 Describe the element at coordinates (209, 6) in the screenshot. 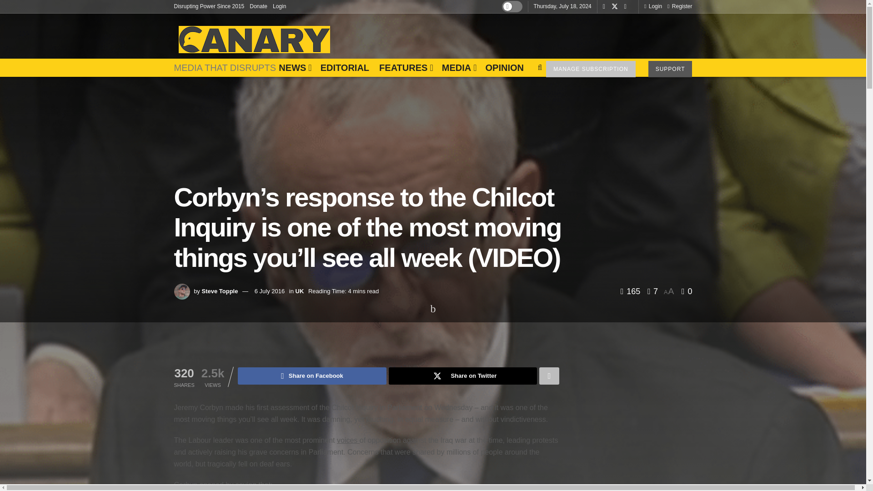

I see `Disrupting Power Since 2015` at that location.